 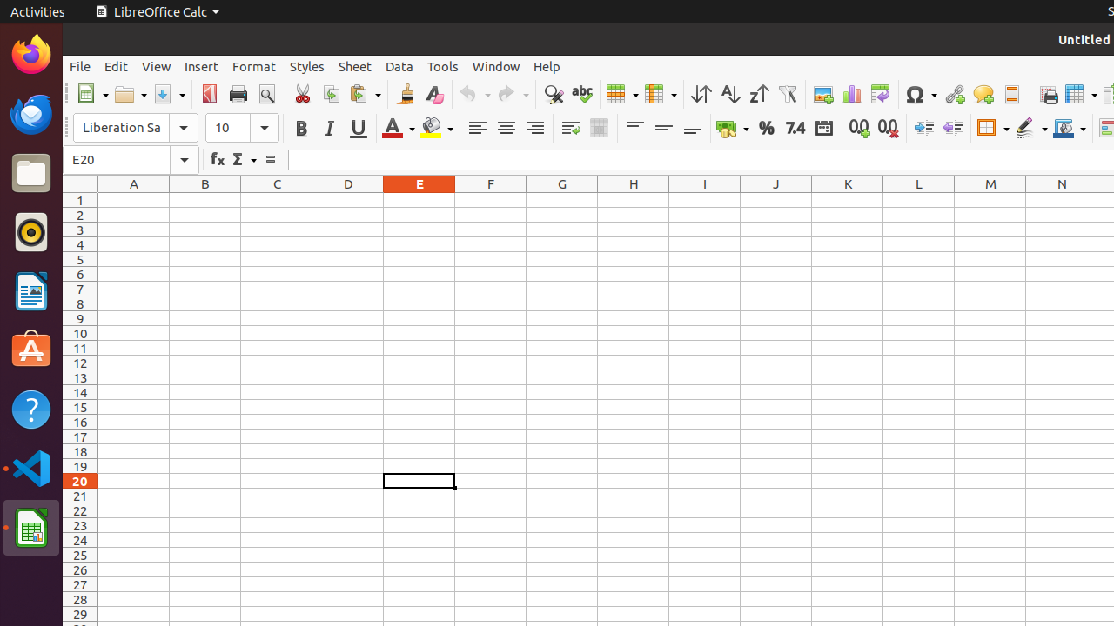 What do you see at coordinates (348, 200) in the screenshot?
I see `D1` at bounding box center [348, 200].